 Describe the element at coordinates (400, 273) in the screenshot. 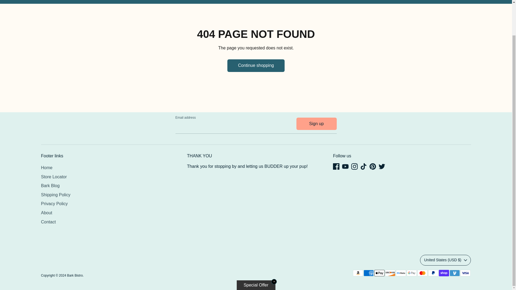

I see `Meta Pay` at that location.